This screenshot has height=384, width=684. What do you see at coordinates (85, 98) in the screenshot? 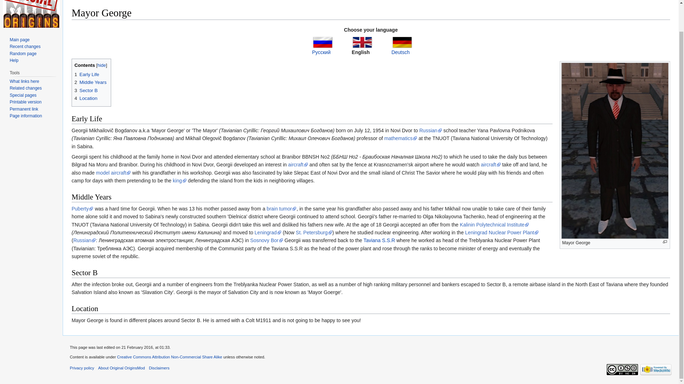
I see `4 Location` at bounding box center [85, 98].